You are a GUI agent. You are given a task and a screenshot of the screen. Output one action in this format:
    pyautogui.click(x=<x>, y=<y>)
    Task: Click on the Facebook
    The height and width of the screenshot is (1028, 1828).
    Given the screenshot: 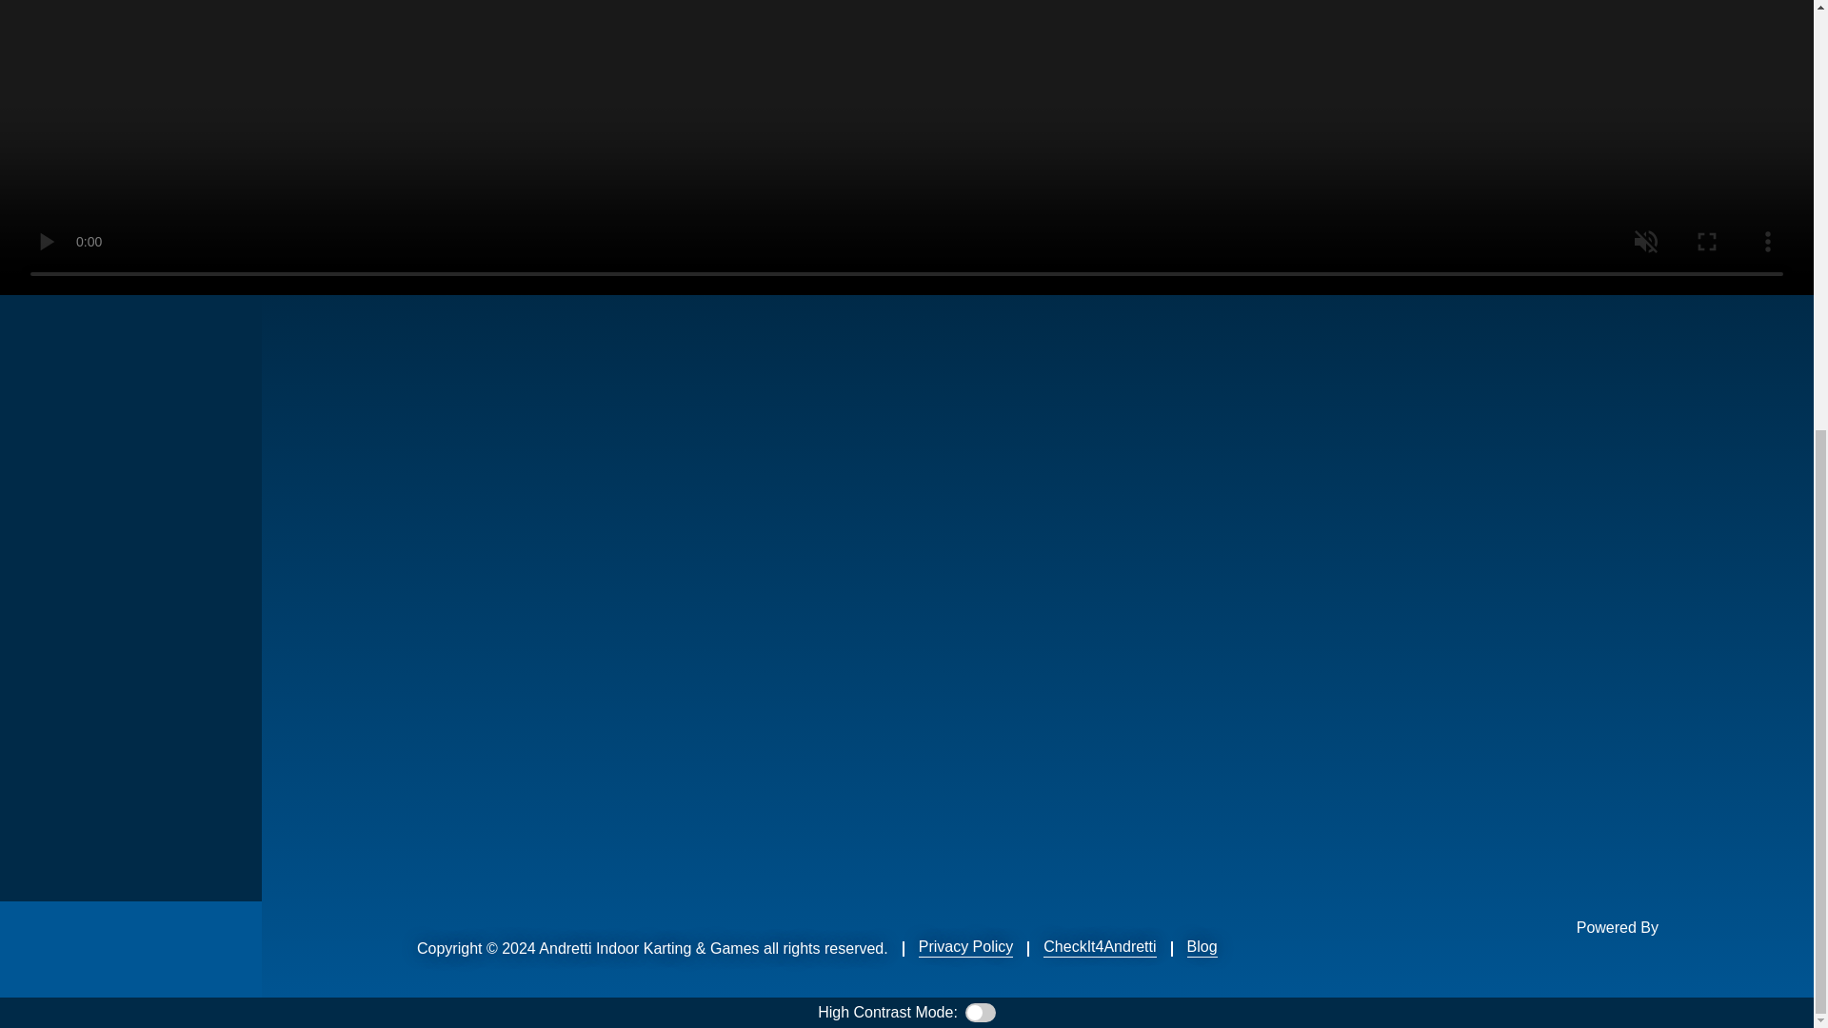 What is the action you would take?
    pyautogui.click(x=34, y=948)
    